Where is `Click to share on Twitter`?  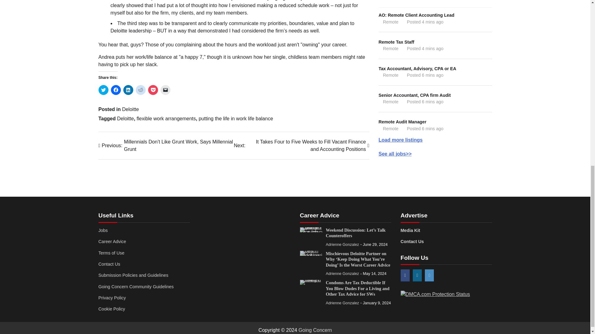 Click to share on Twitter is located at coordinates (104, 90).